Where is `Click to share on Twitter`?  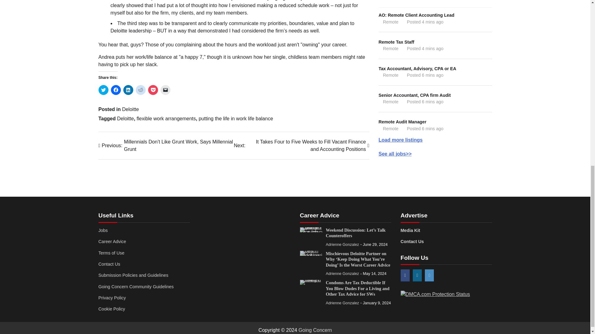 Click to share on Twitter is located at coordinates (104, 90).